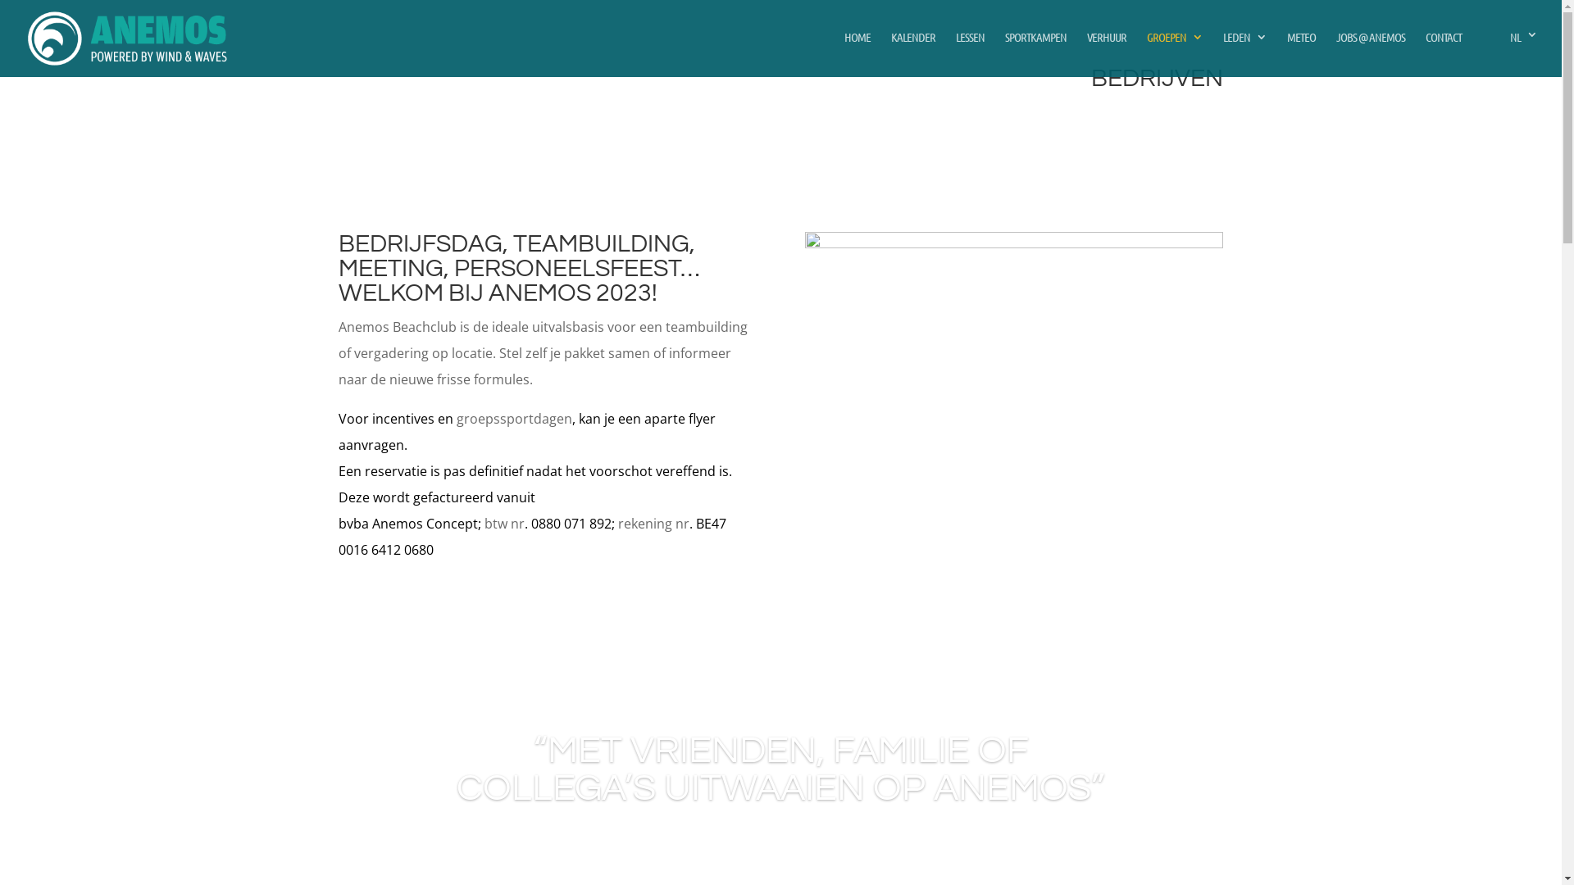  I want to click on HOME, so click(858, 51).